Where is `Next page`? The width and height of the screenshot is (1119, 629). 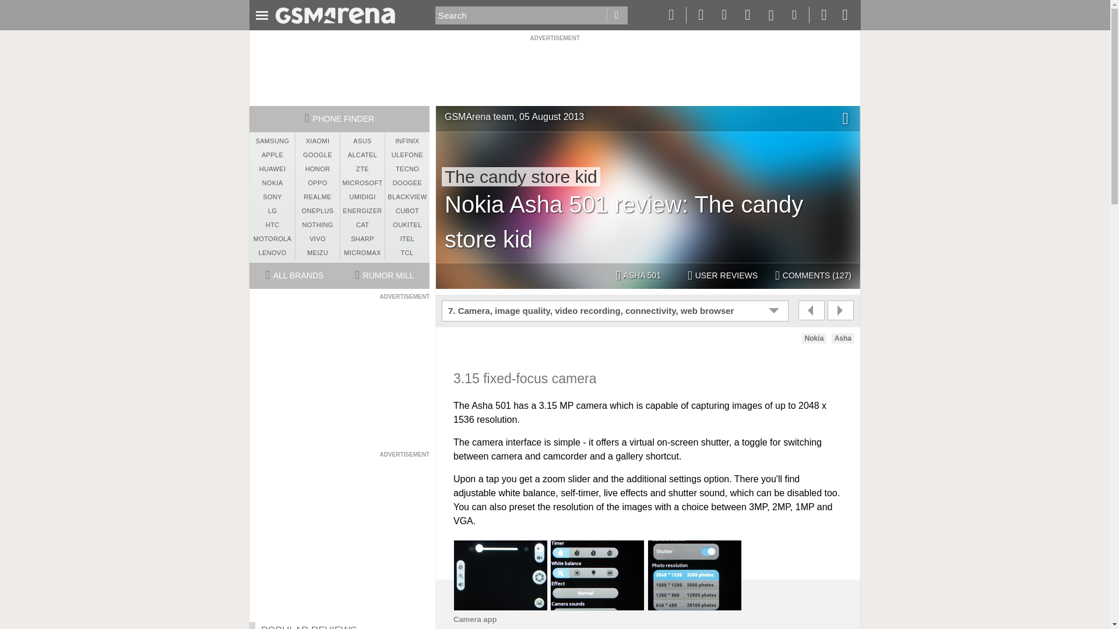 Next page is located at coordinates (840, 310).